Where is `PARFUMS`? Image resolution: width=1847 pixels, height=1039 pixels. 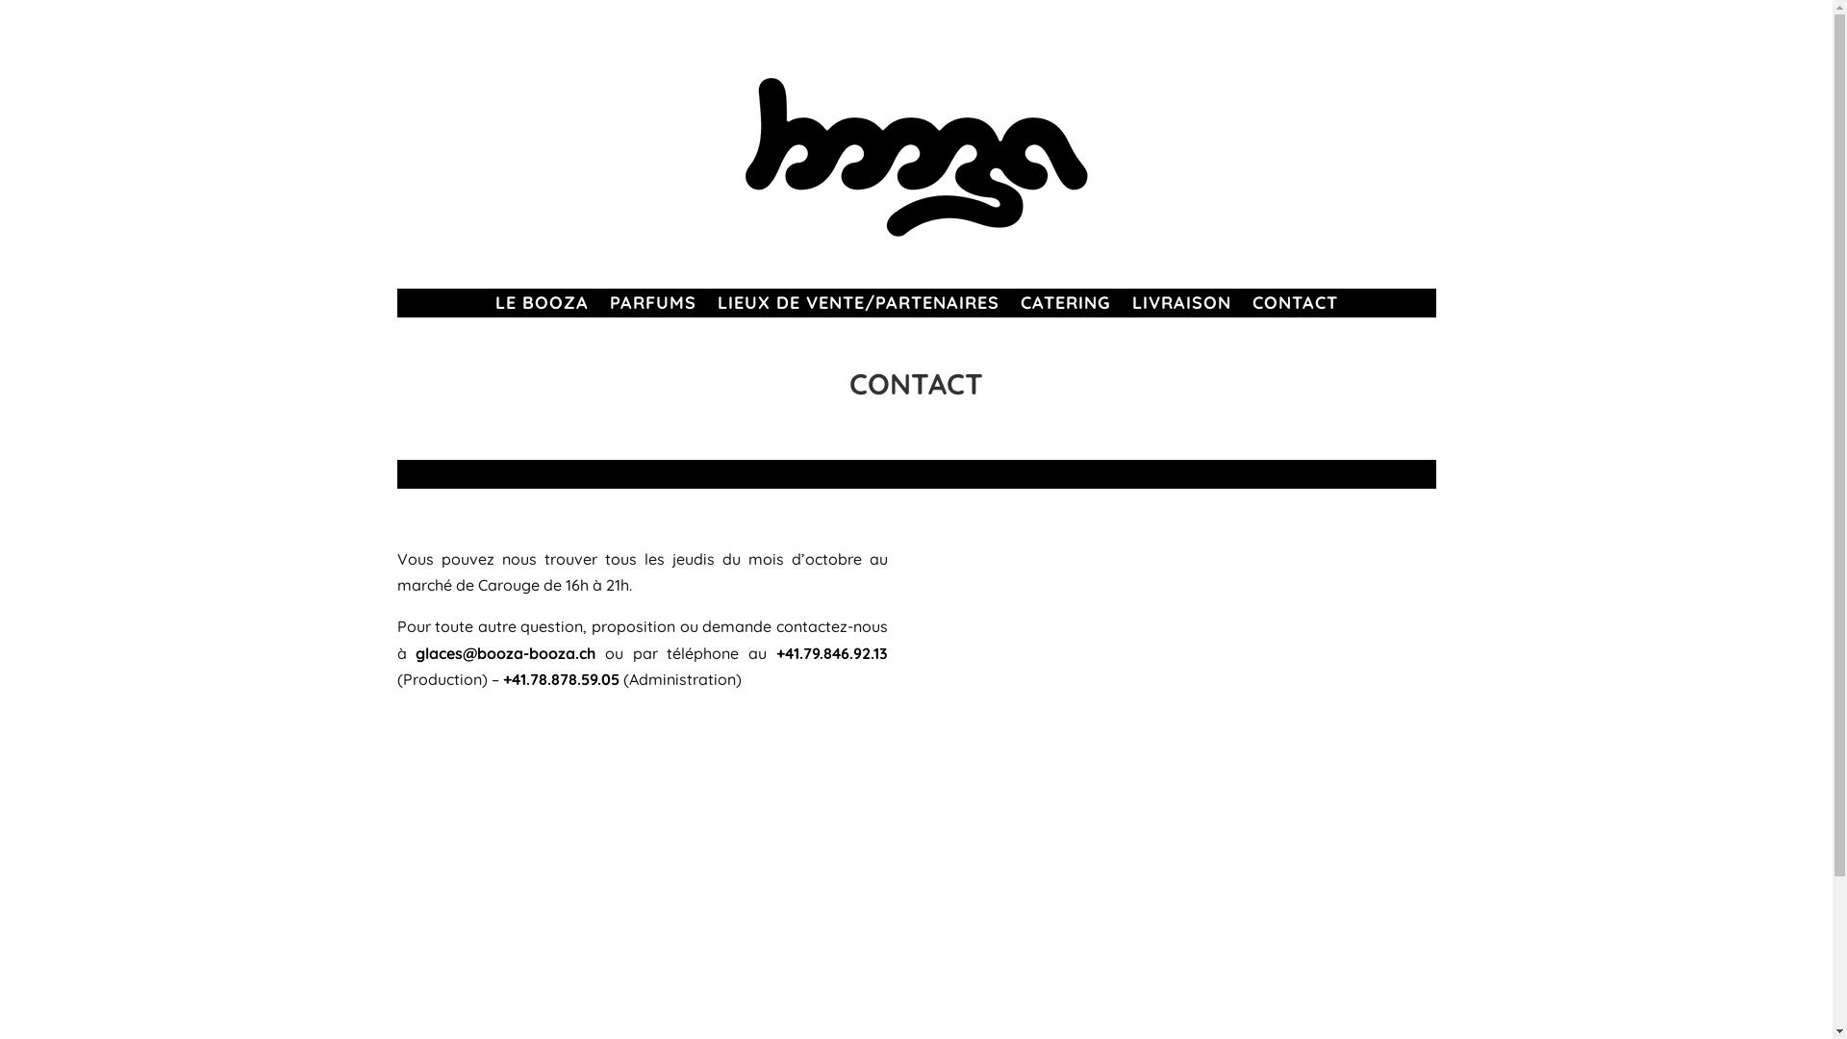 PARFUMS is located at coordinates (653, 307).